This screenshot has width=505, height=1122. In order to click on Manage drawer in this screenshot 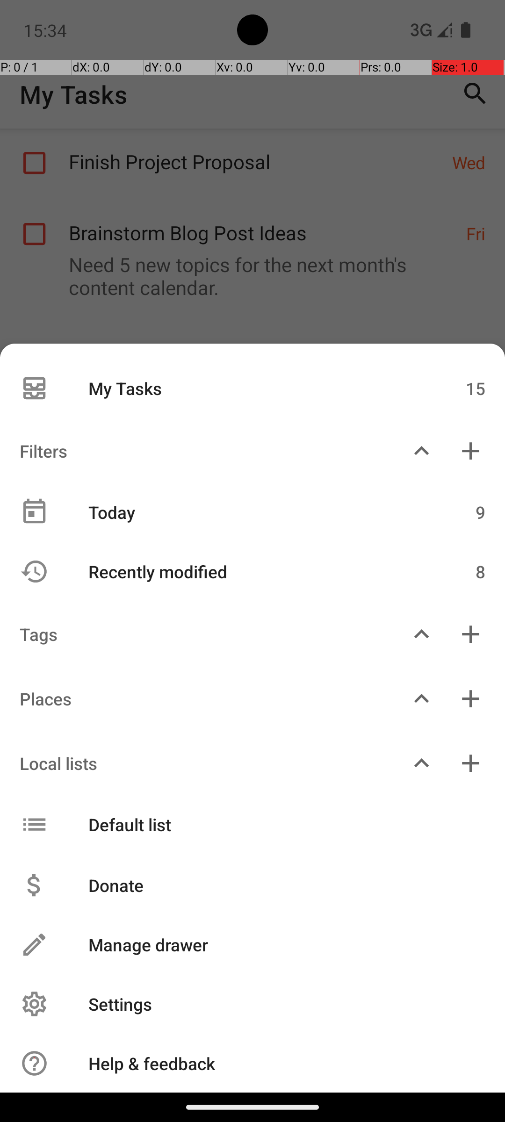, I will do `click(277, 944)`.